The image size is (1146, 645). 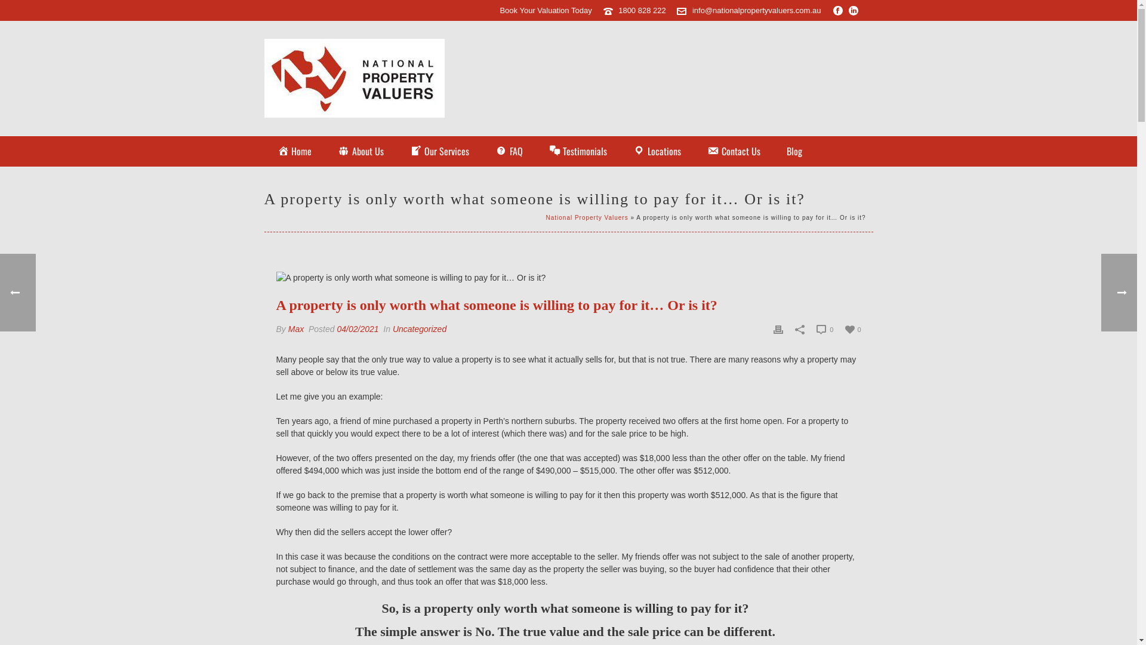 What do you see at coordinates (734, 152) in the screenshot?
I see `Contact Us` at bounding box center [734, 152].